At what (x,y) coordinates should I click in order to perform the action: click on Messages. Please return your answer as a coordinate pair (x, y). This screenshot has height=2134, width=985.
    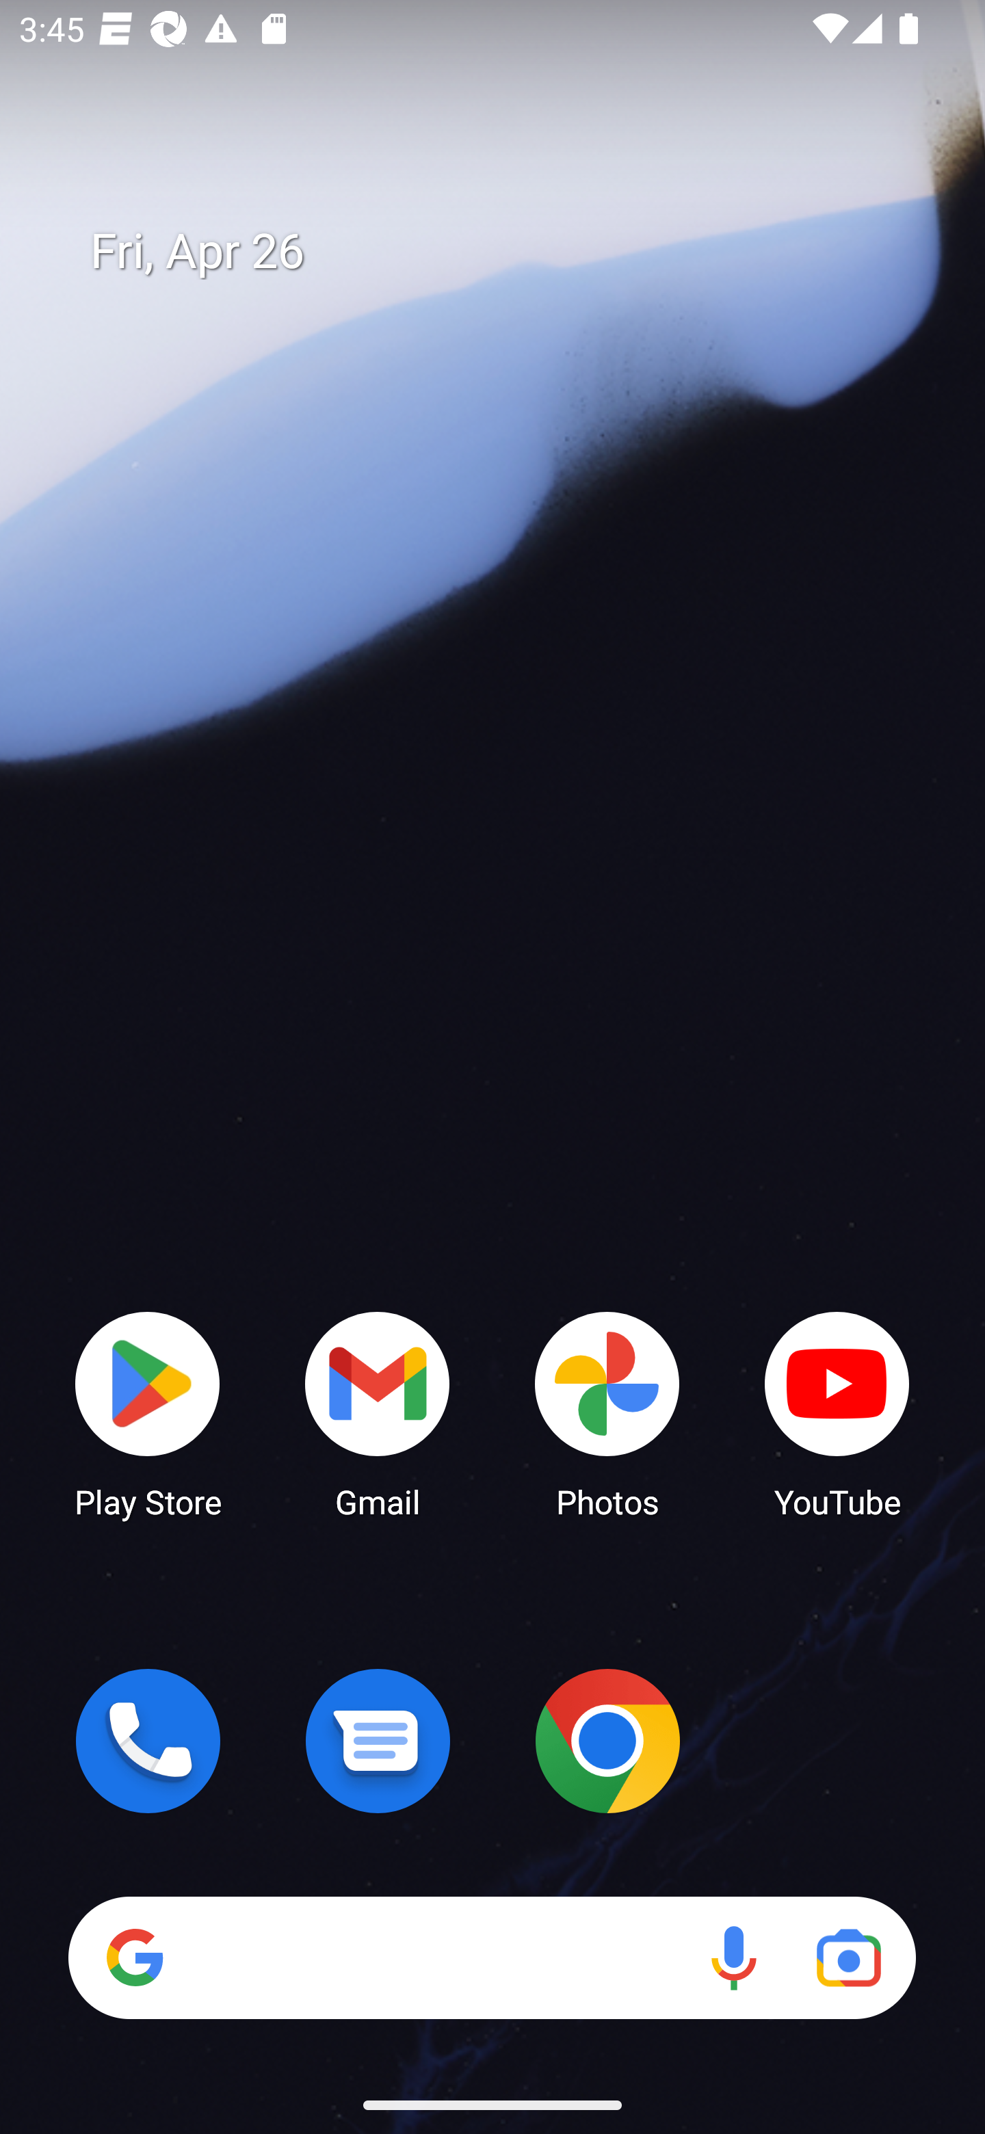
    Looking at the image, I should click on (378, 1741).